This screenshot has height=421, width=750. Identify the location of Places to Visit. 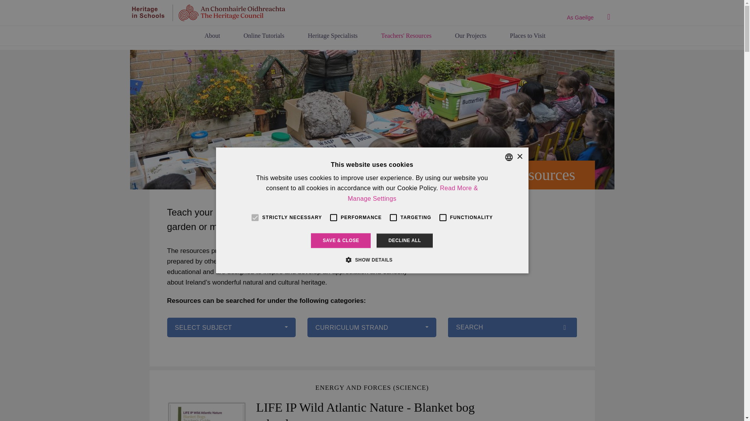
(524, 35).